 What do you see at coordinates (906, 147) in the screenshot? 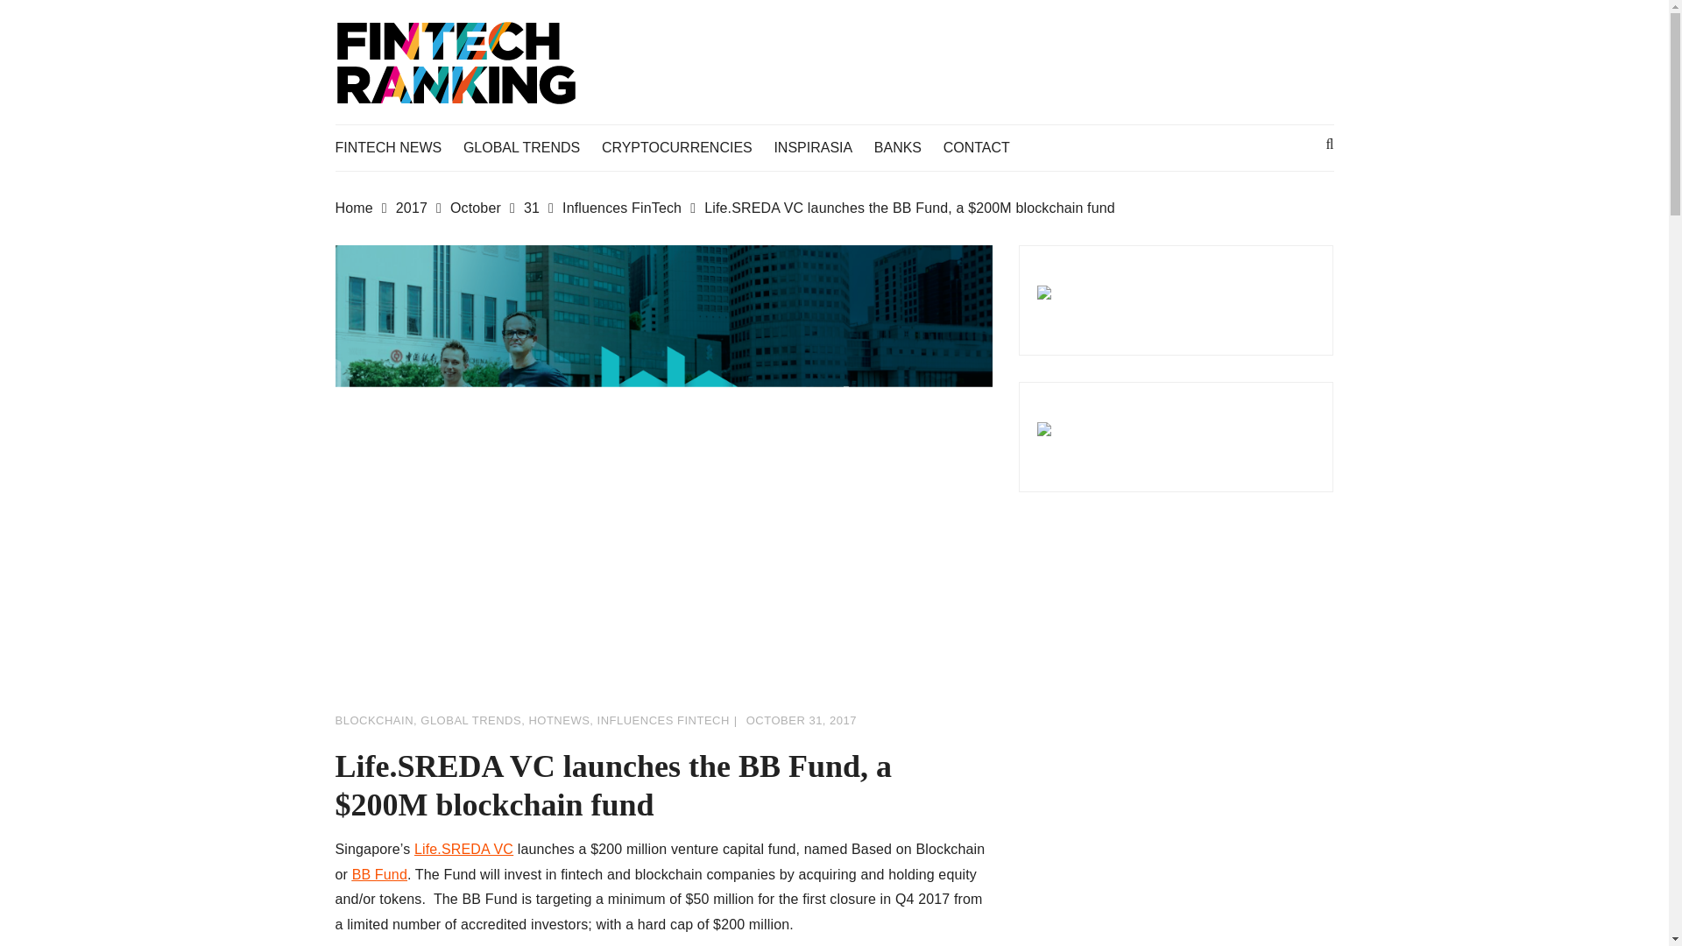
I see `BANKS` at bounding box center [906, 147].